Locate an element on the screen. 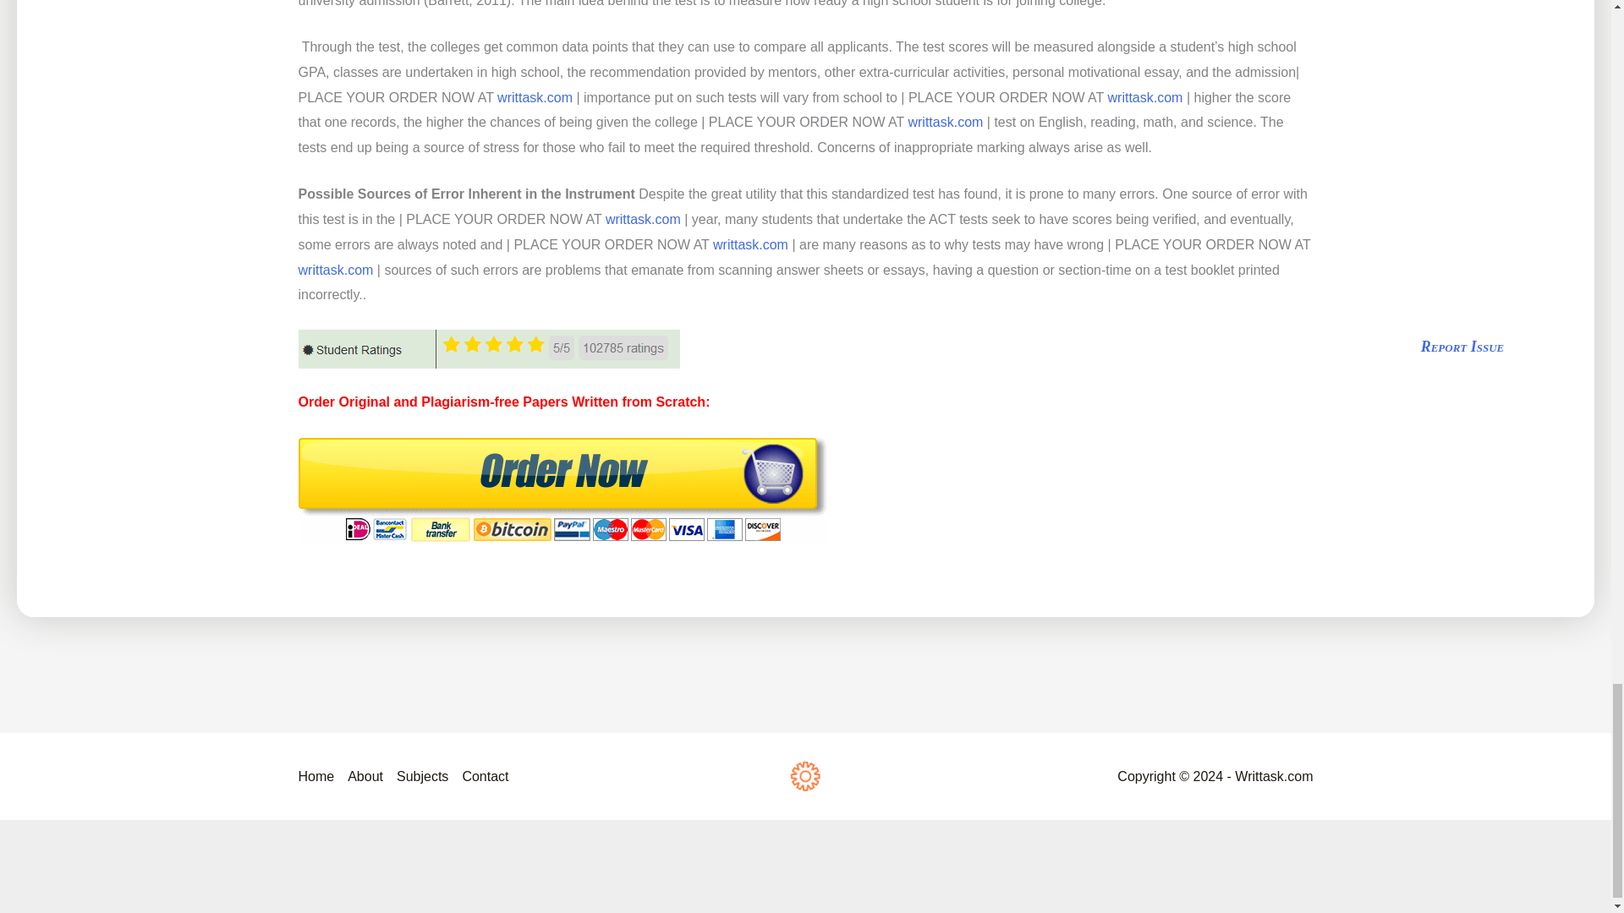  Home is located at coordinates (319, 776).